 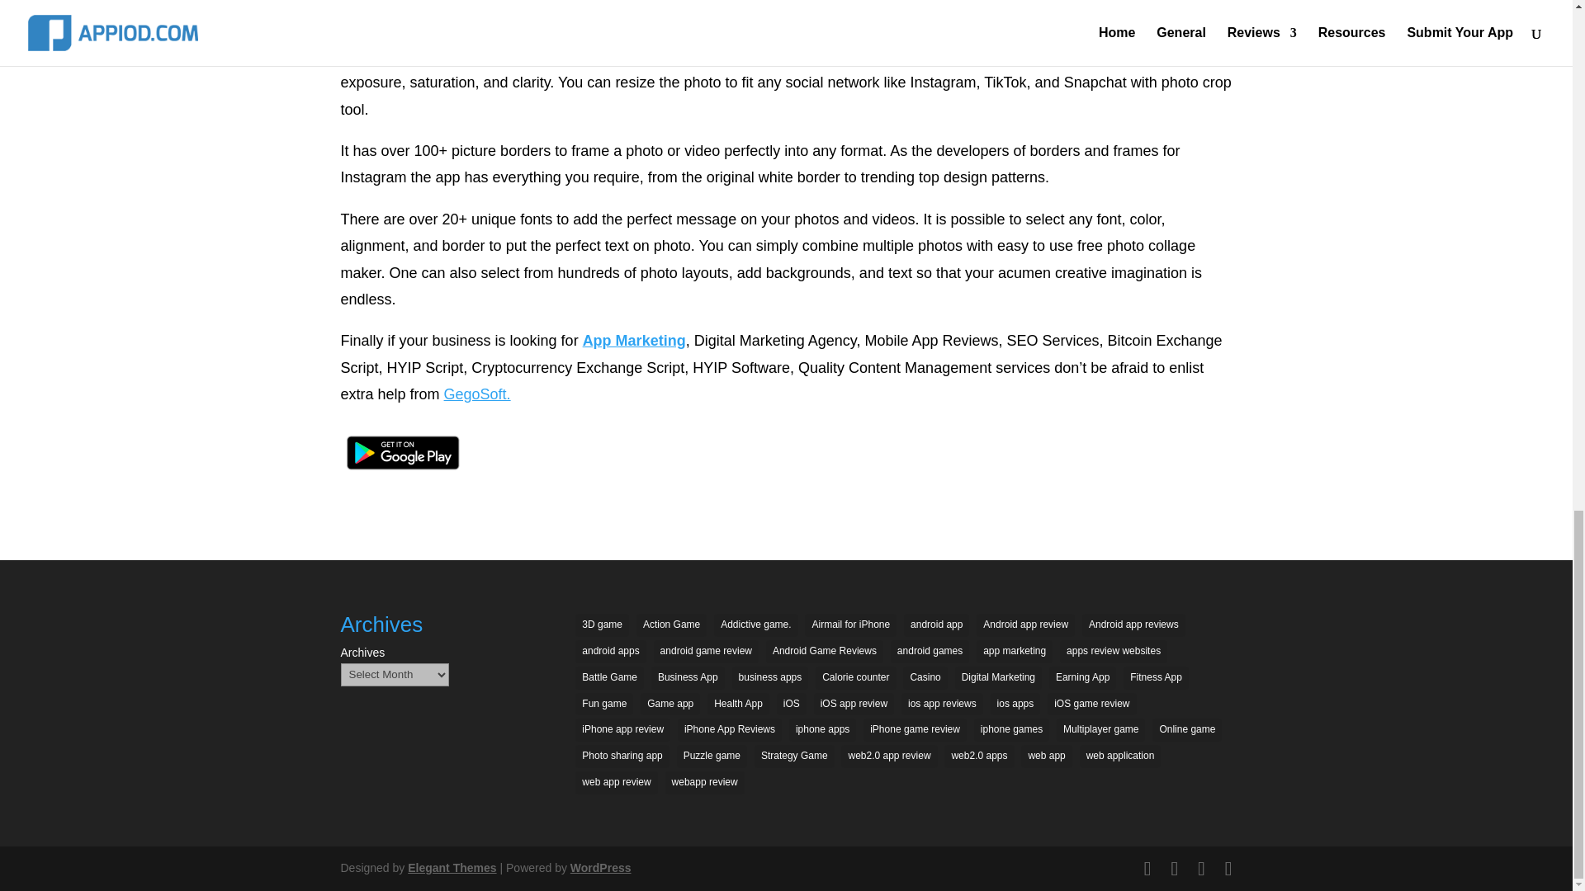 I want to click on 3D game, so click(x=602, y=625).